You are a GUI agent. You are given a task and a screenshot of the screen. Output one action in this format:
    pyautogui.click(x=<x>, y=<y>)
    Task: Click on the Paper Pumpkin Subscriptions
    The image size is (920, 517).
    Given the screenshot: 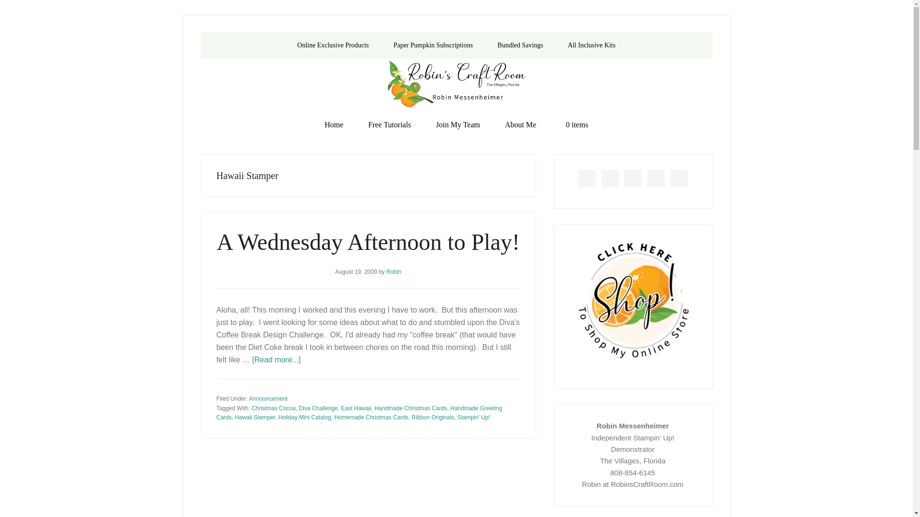 What is the action you would take?
    pyautogui.click(x=433, y=45)
    